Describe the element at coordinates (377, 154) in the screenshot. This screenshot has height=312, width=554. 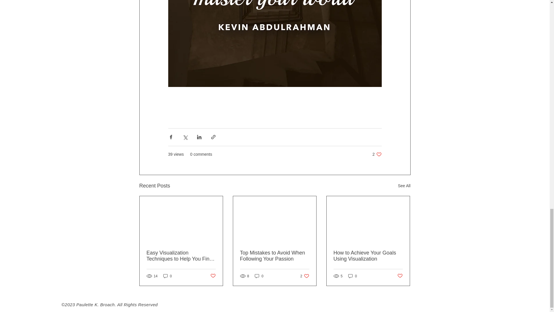
I see `0` at that location.